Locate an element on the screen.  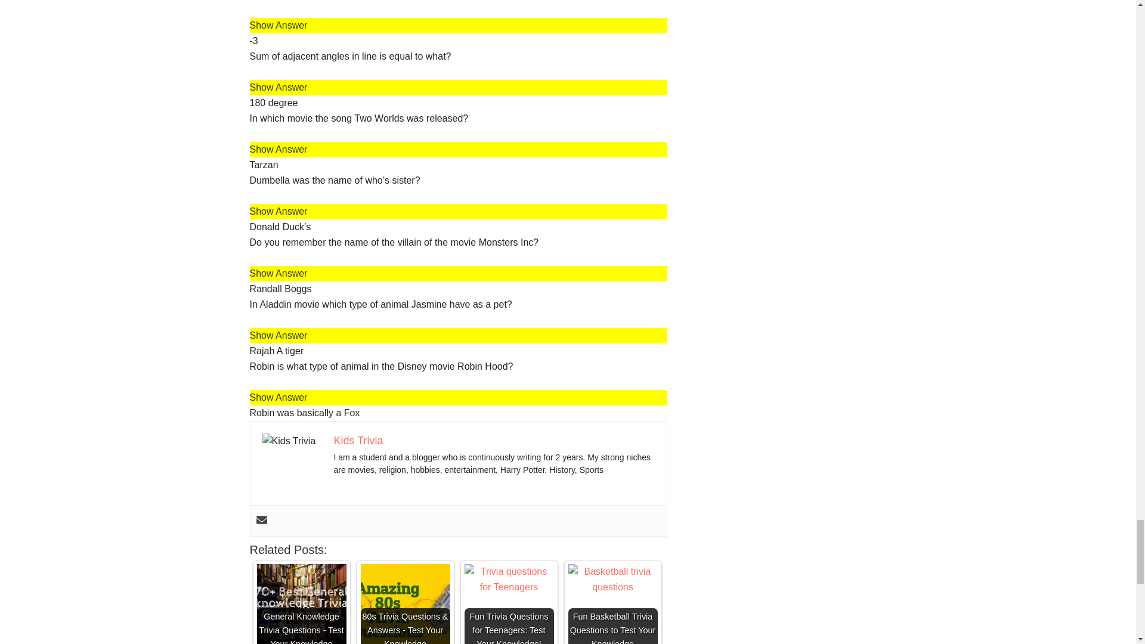
Fun Trivia Questions for Teenagers: Test Your Knowledge! is located at coordinates (508, 580).